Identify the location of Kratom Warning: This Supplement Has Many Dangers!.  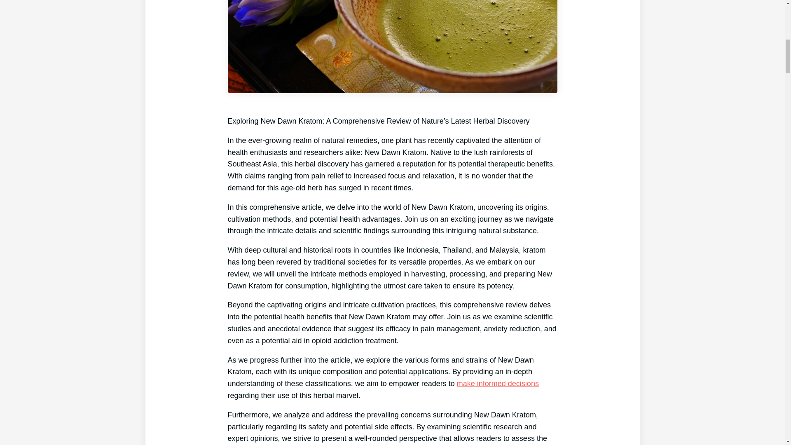
(498, 383).